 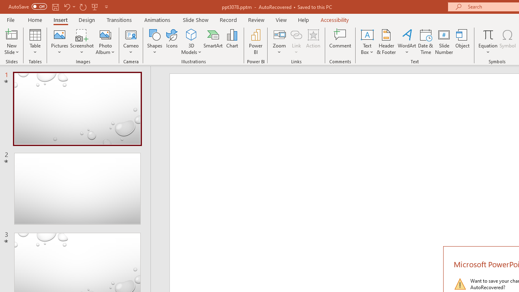 What do you see at coordinates (296, 41) in the screenshot?
I see `Link` at bounding box center [296, 41].